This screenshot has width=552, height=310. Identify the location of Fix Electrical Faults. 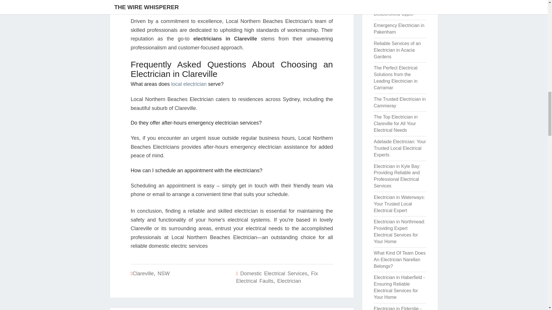
(277, 277).